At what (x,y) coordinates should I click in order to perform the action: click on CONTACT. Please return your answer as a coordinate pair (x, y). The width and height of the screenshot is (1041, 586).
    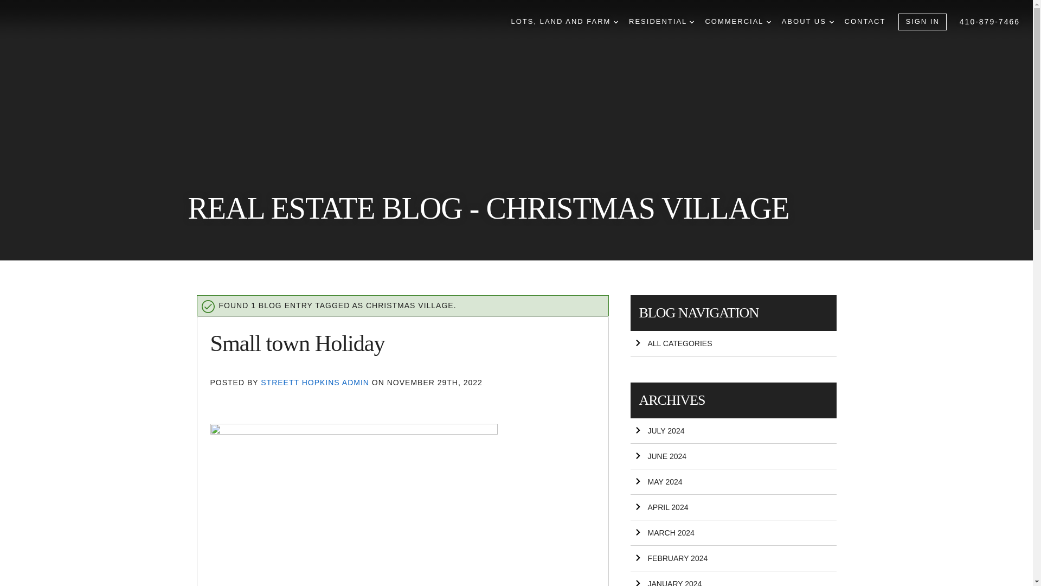
    Looking at the image, I should click on (865, 22).